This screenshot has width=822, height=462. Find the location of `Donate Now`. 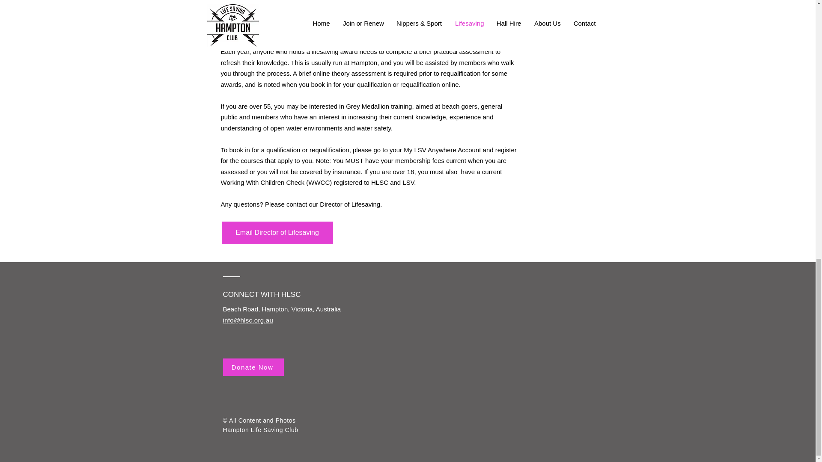

Donate Now is located at coordinates (253, 367).